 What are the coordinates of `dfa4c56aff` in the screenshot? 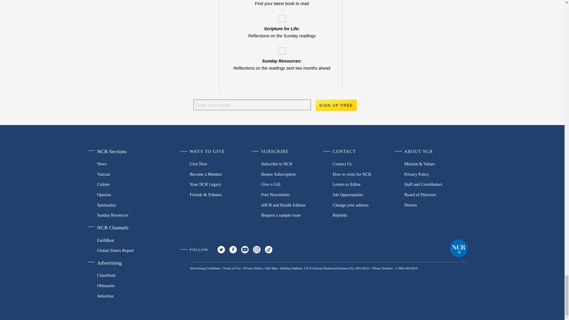 It's located at (280, 49).